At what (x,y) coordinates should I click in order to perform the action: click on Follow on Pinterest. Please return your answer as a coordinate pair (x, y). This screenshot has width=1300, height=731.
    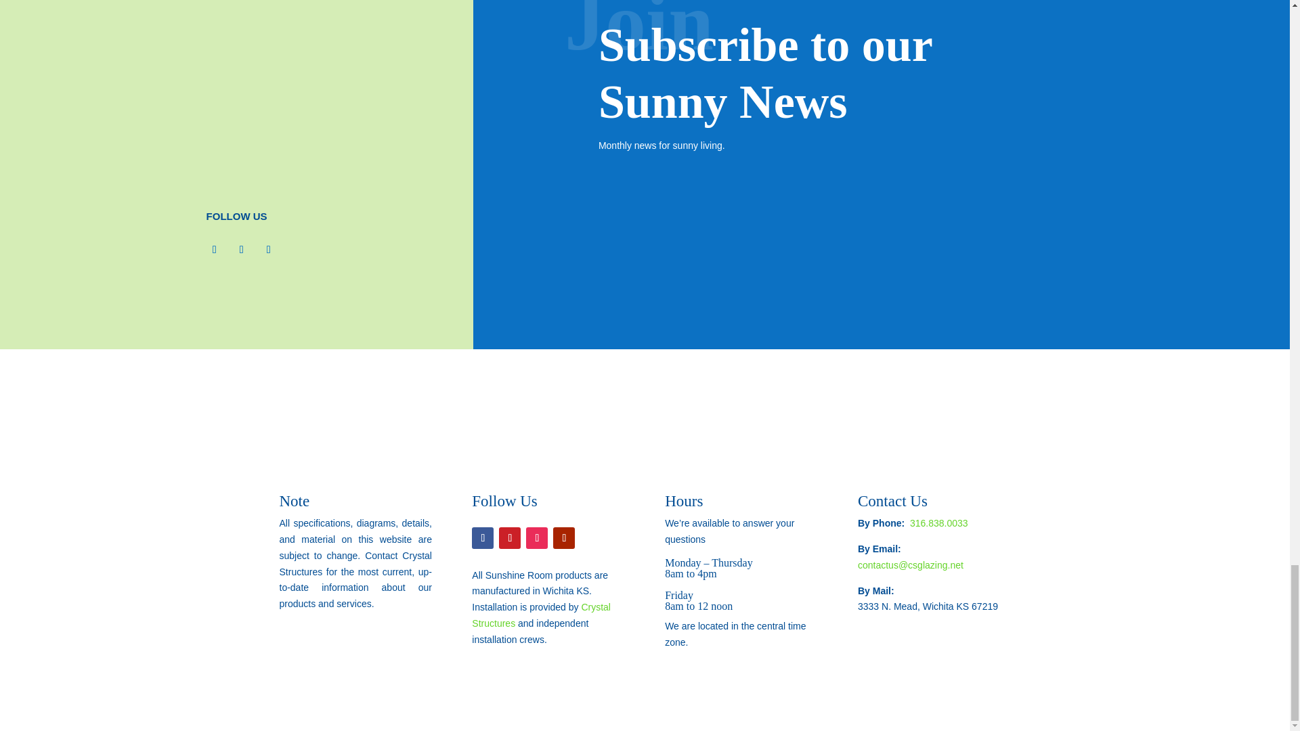
    Looking at the image, I should click on (510, 537).